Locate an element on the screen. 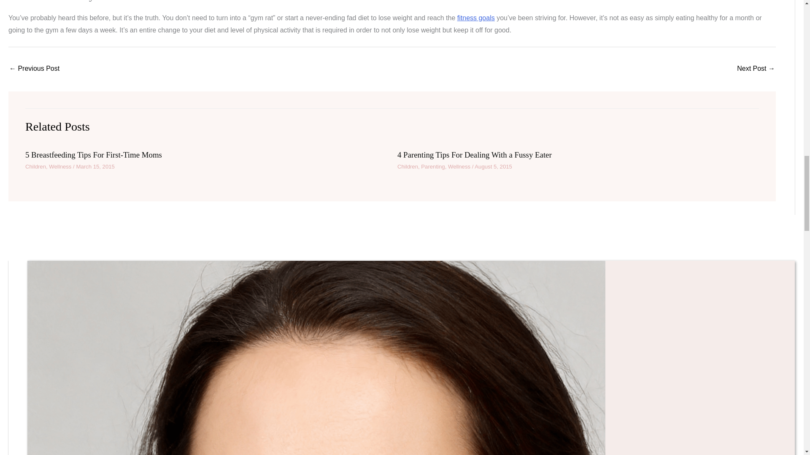 The image size is (810, 455). Children is located at coordinates (35, 166).